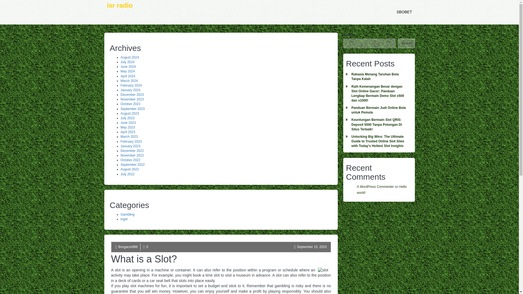  I want to click on May 2023, so click(127, 127).